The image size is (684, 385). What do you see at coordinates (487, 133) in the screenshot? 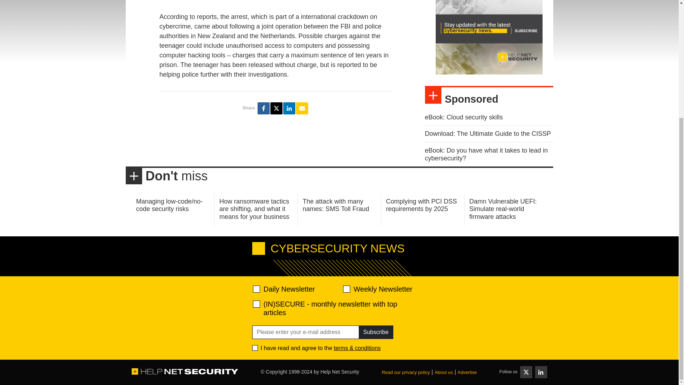
I see `Download: The Ultimate Guide to the CISSP` at bounding box center [487, 133].